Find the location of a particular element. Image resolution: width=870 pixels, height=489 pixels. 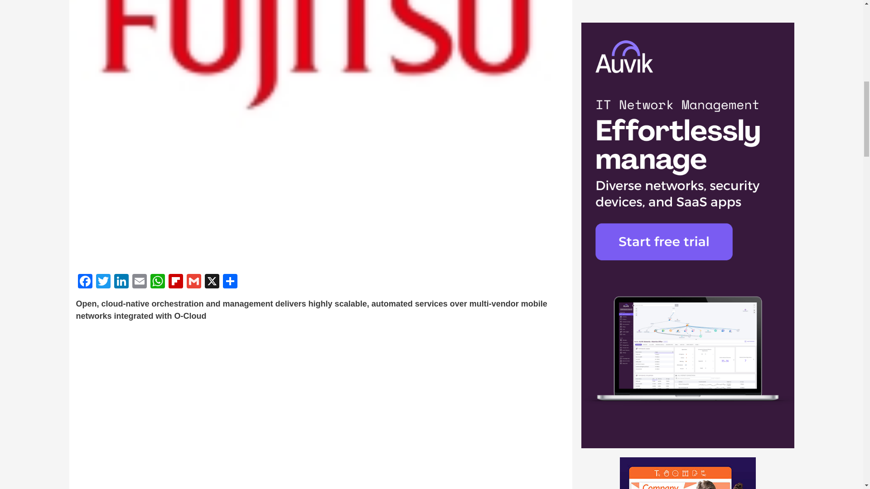

Gmail is located at coordinates (193, 282).